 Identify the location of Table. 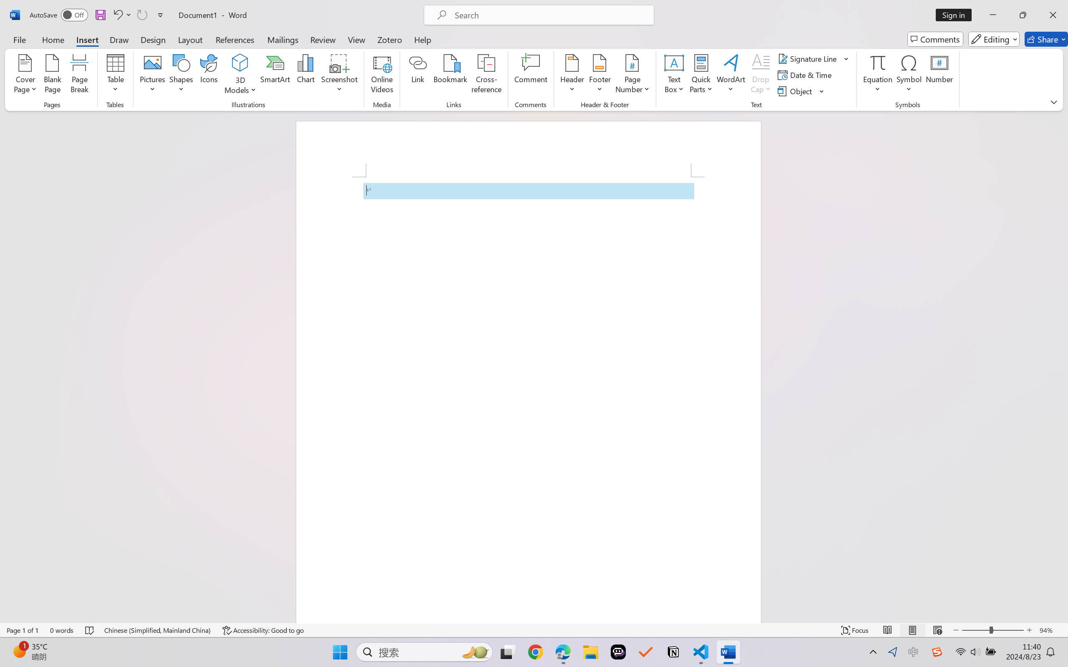
(115, 75).